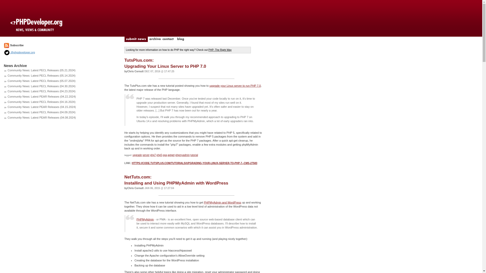 Image resolution: width=486 pixels, height=273 pixels. What do you see at coordinates (153, 155) in the screenshot?
I see `php7` at bounding box center [153, 155].